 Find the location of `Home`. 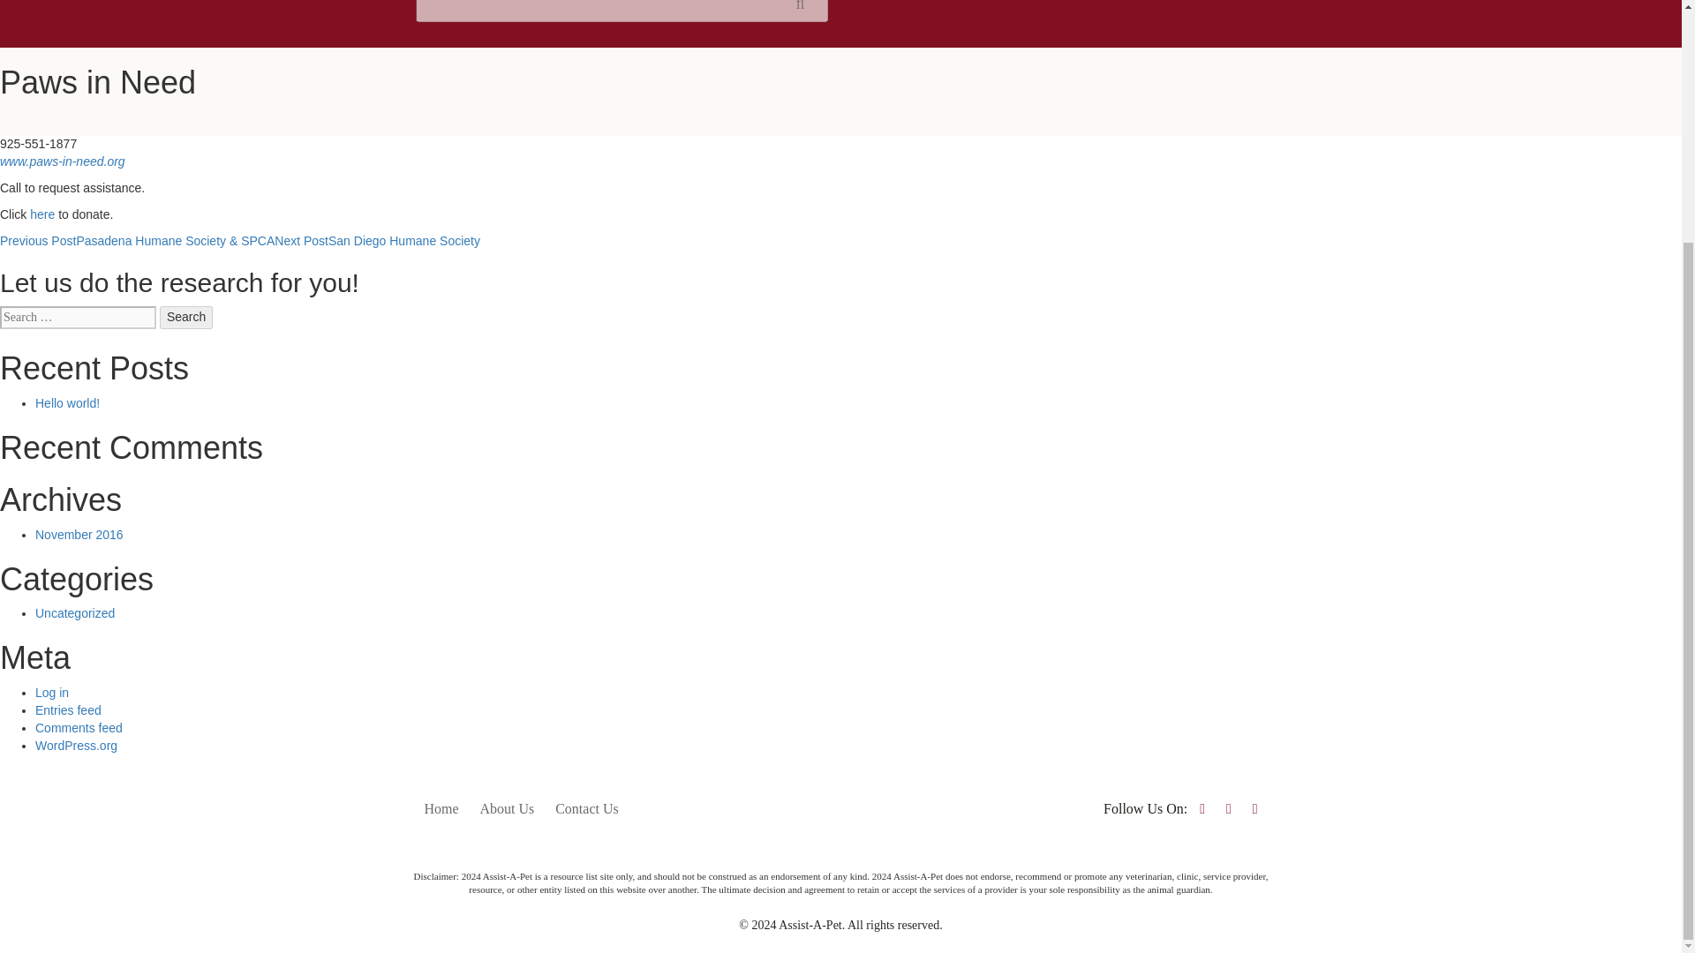

Home is located at coordinates (441, 808).